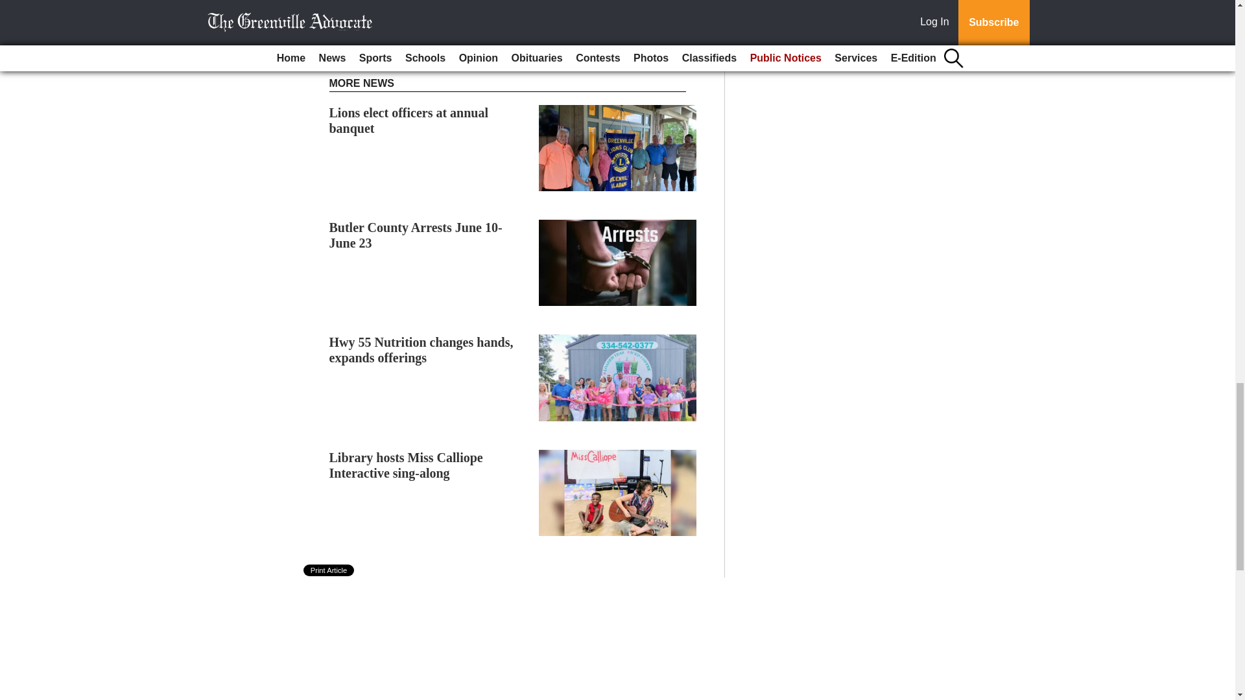  Describe the element at coordinates (416, 235) in the screenshot. I see `Butler County Arrests June 10-June 23` at that location.